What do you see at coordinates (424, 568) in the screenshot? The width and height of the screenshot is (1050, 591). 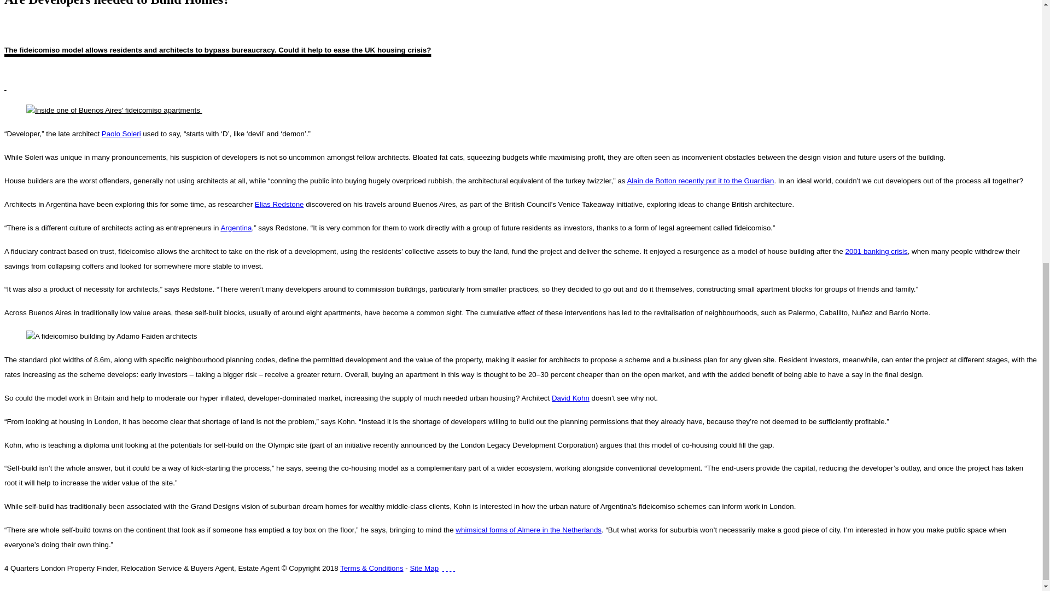 I see `Site Map` at bounding box center [424, 568].